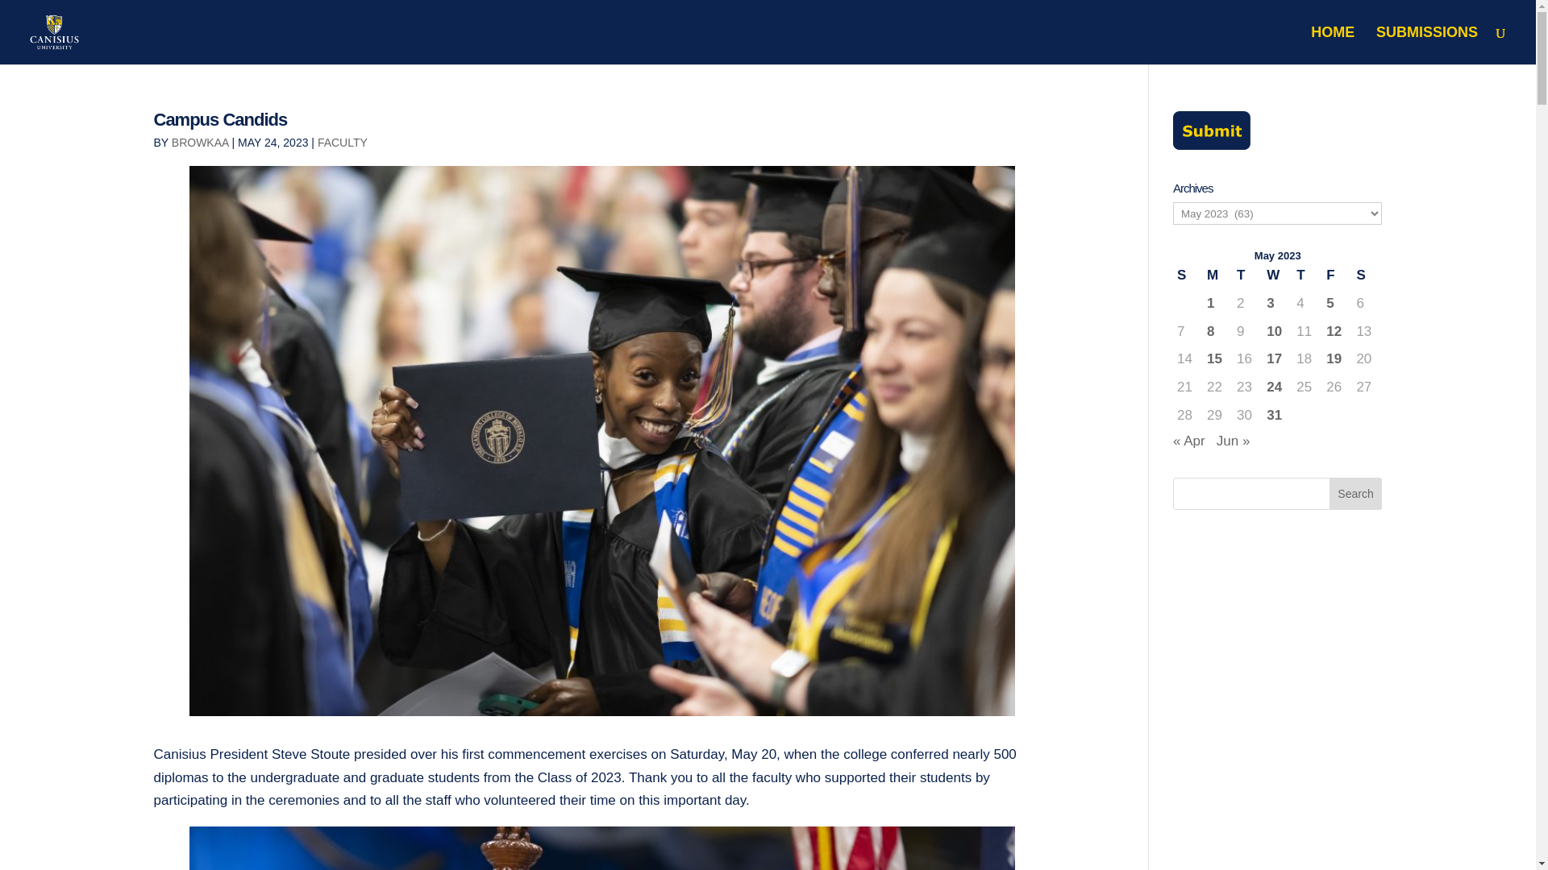 The height and width of the screenshot is (870, 1548). I want to click on HOME, so click(1333, 45).